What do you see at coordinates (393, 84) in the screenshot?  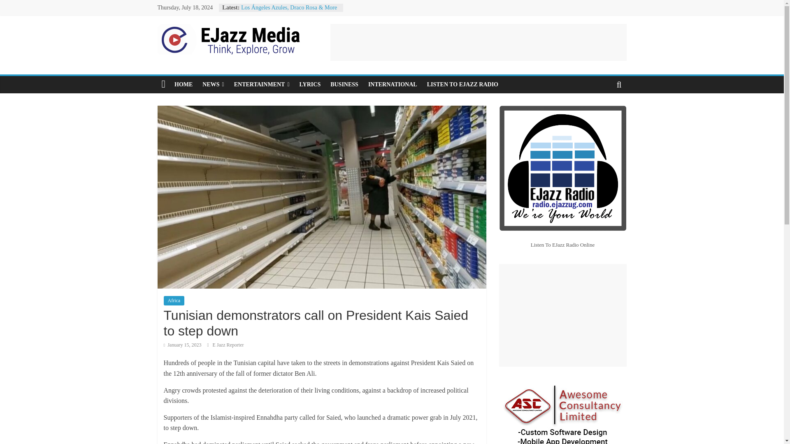 I see `INTERNATIONAL` at bounding box center [393, 84].